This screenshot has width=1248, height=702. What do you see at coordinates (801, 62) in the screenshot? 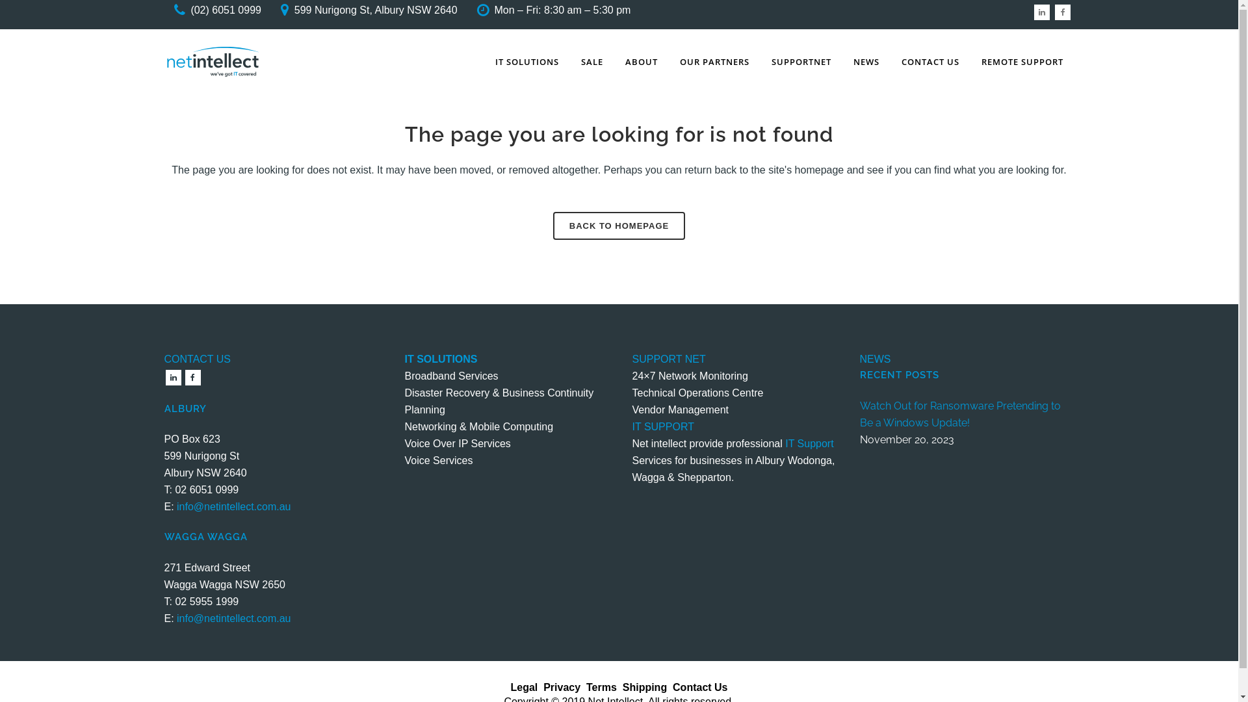
I see `SUPPORTNET` at bounding box center [801, 62].